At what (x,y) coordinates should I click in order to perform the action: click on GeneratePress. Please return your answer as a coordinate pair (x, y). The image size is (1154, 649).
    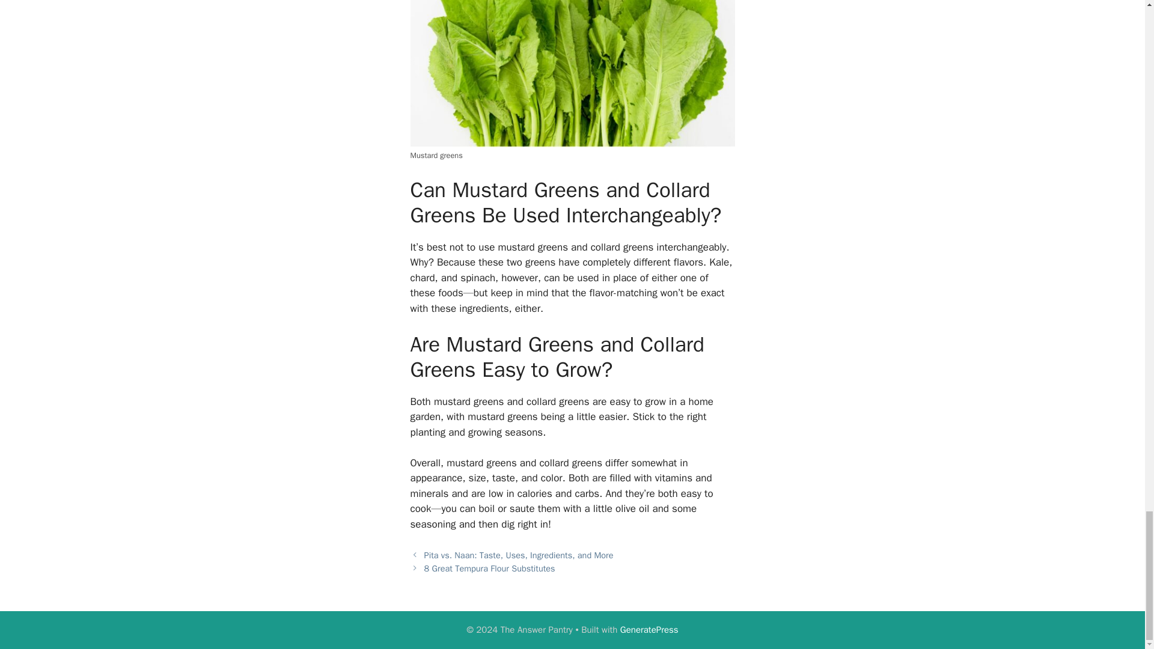
    Looking at the image, I should click on (649, 630).